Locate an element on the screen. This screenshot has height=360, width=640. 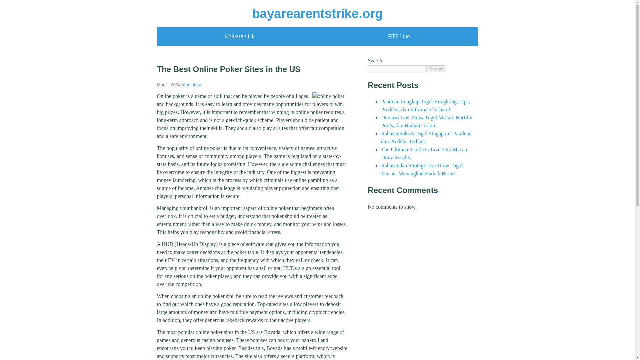
Rahasia Sukses Togel Singapore: Panduan dan Prediksi Terbaik is located at coordinates (426, 137).